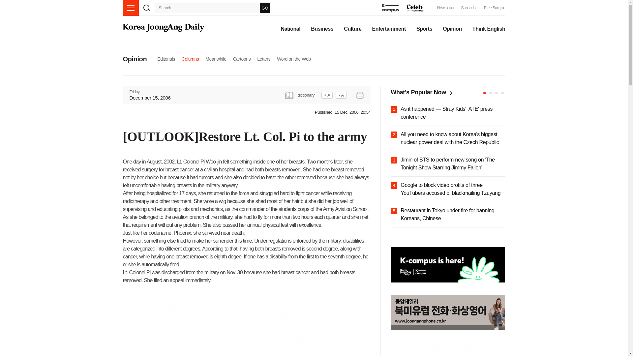 This screenshot has width=633, height=356. I want to click on National, so click(290, 29).